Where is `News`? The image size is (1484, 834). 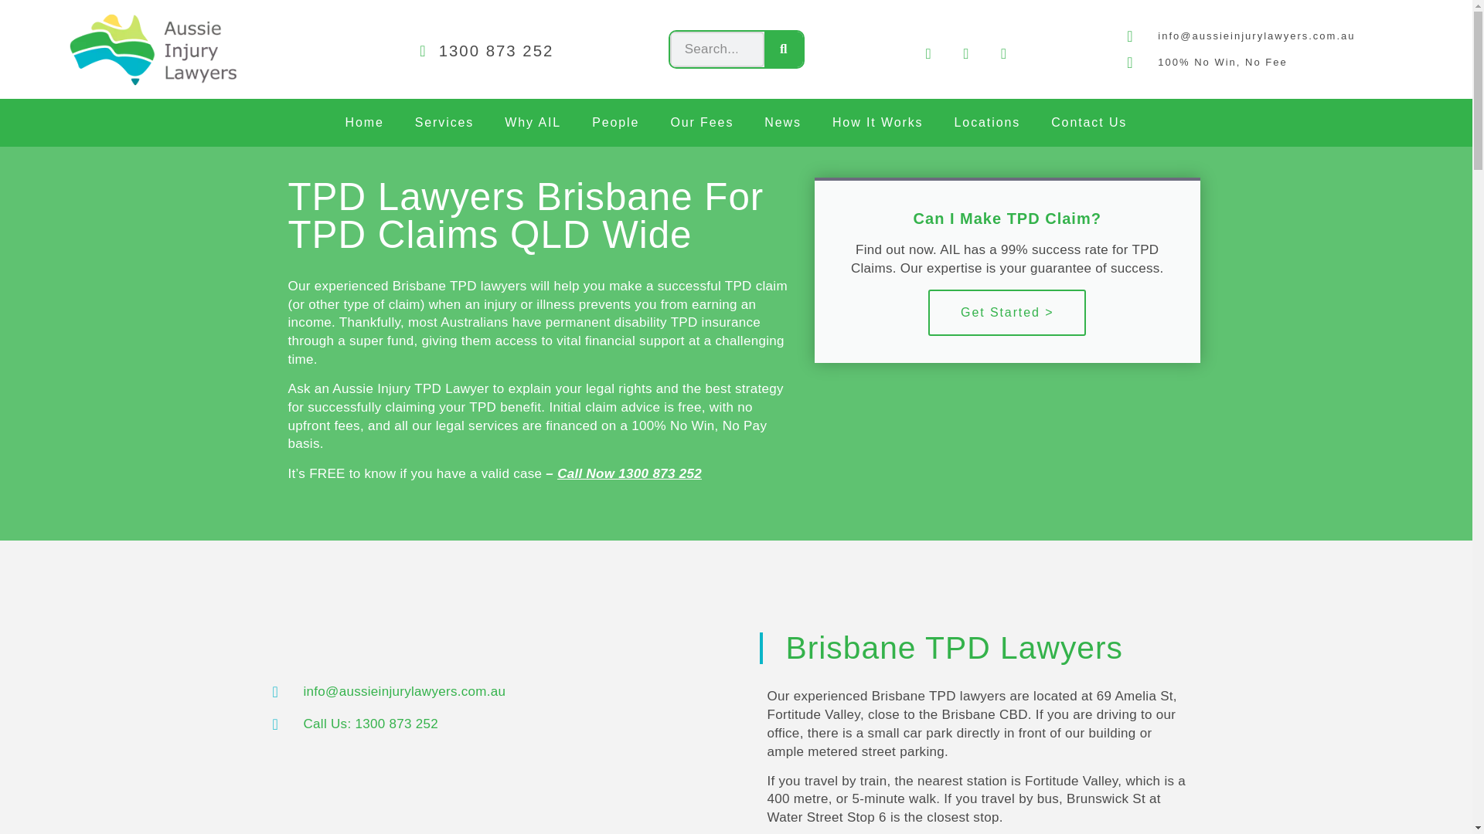 News is located at coordinates (783, 123).